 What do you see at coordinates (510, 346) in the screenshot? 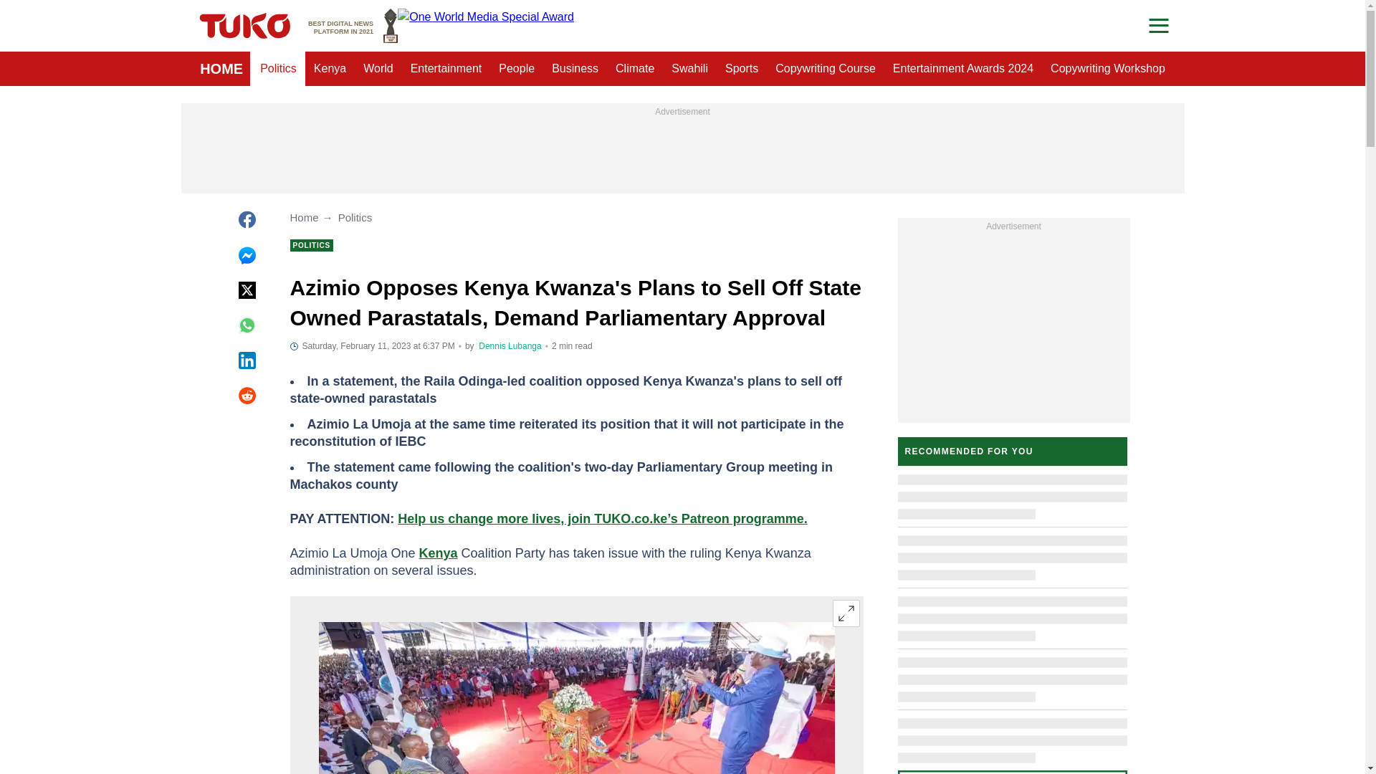
I see `Author page` at bounding box center [510, 346].